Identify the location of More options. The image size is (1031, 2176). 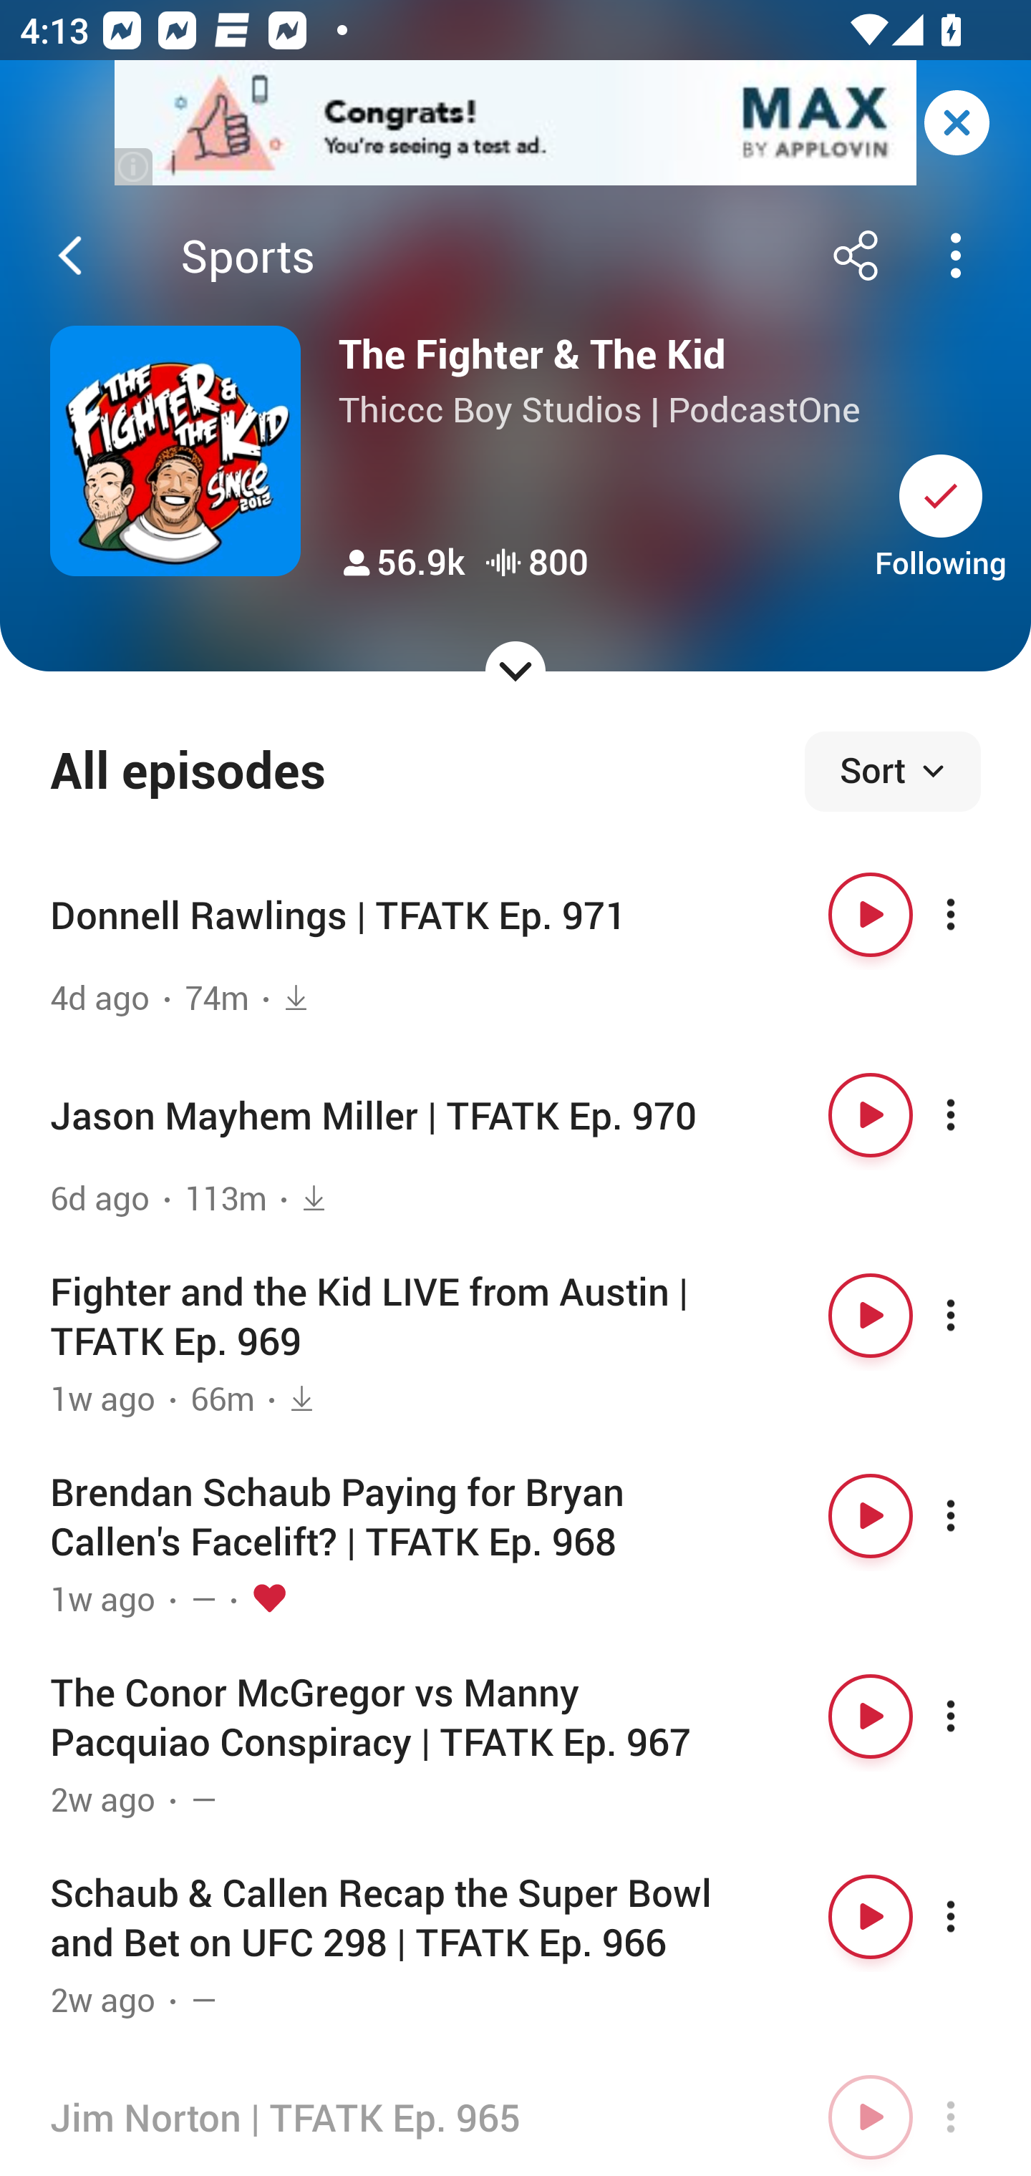
(975, 2117).